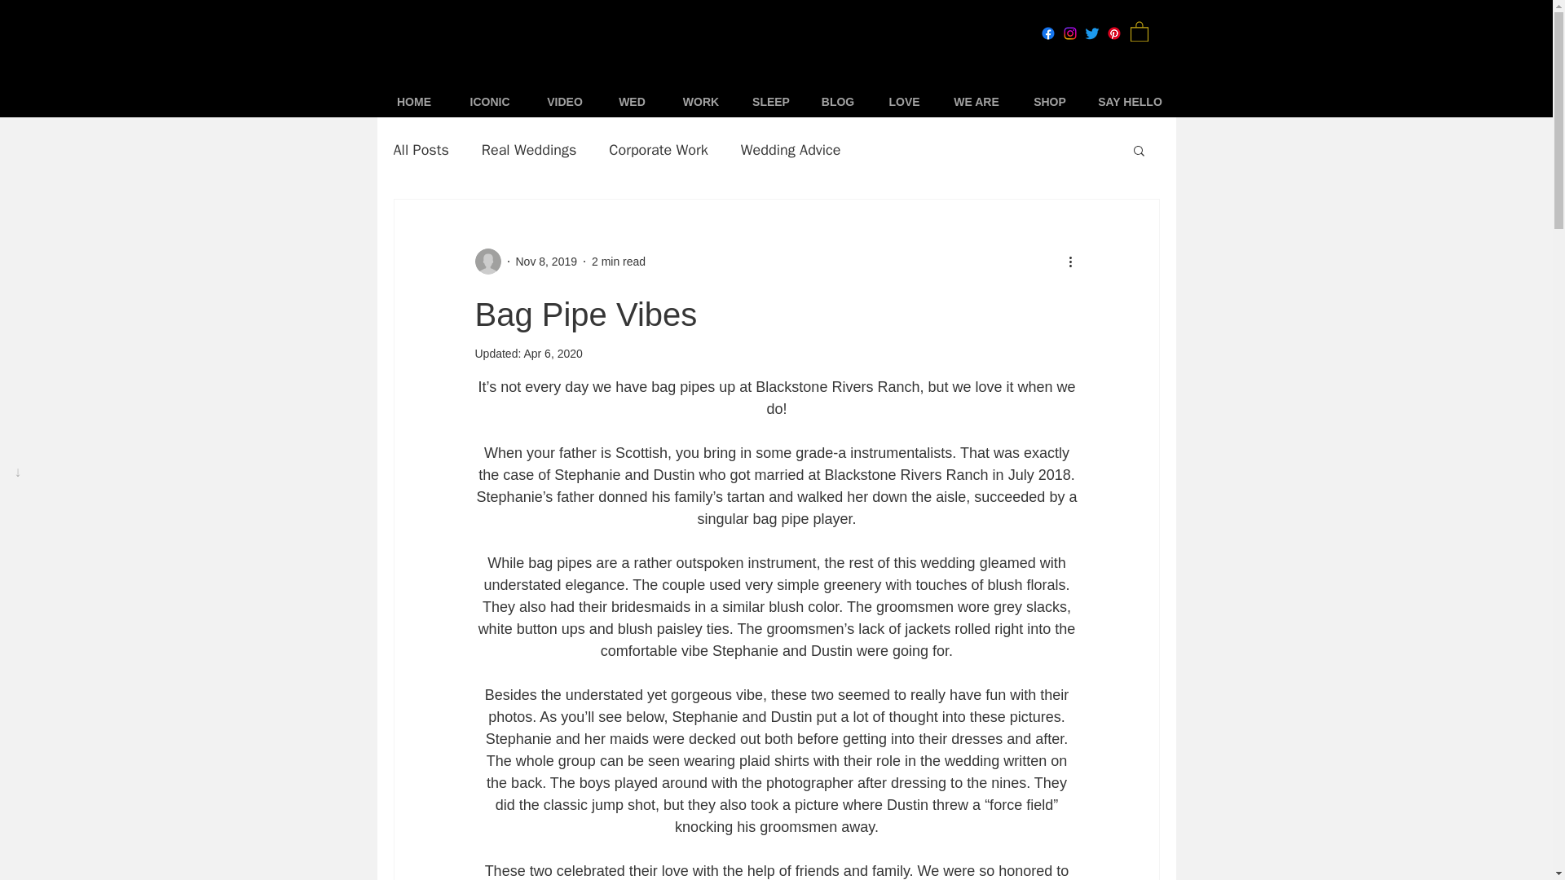  What do you see at coordinates (1130, 103) in the screenshot?
I see `SAY HELLO` at bounding box center [1130, 103].